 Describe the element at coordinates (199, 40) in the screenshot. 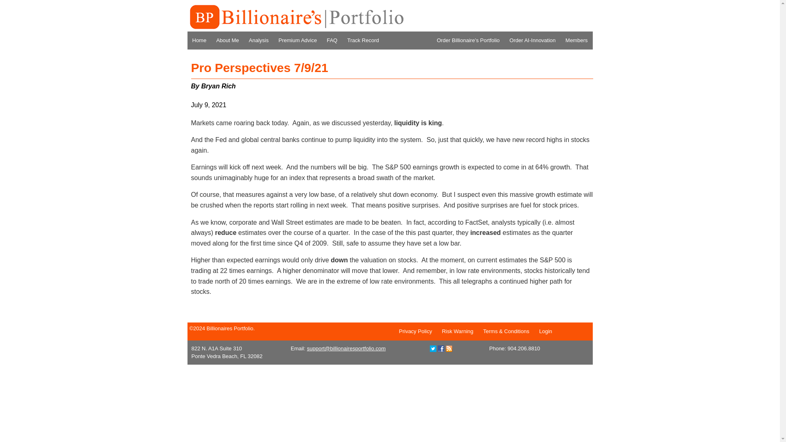

I see `Home` at that location.